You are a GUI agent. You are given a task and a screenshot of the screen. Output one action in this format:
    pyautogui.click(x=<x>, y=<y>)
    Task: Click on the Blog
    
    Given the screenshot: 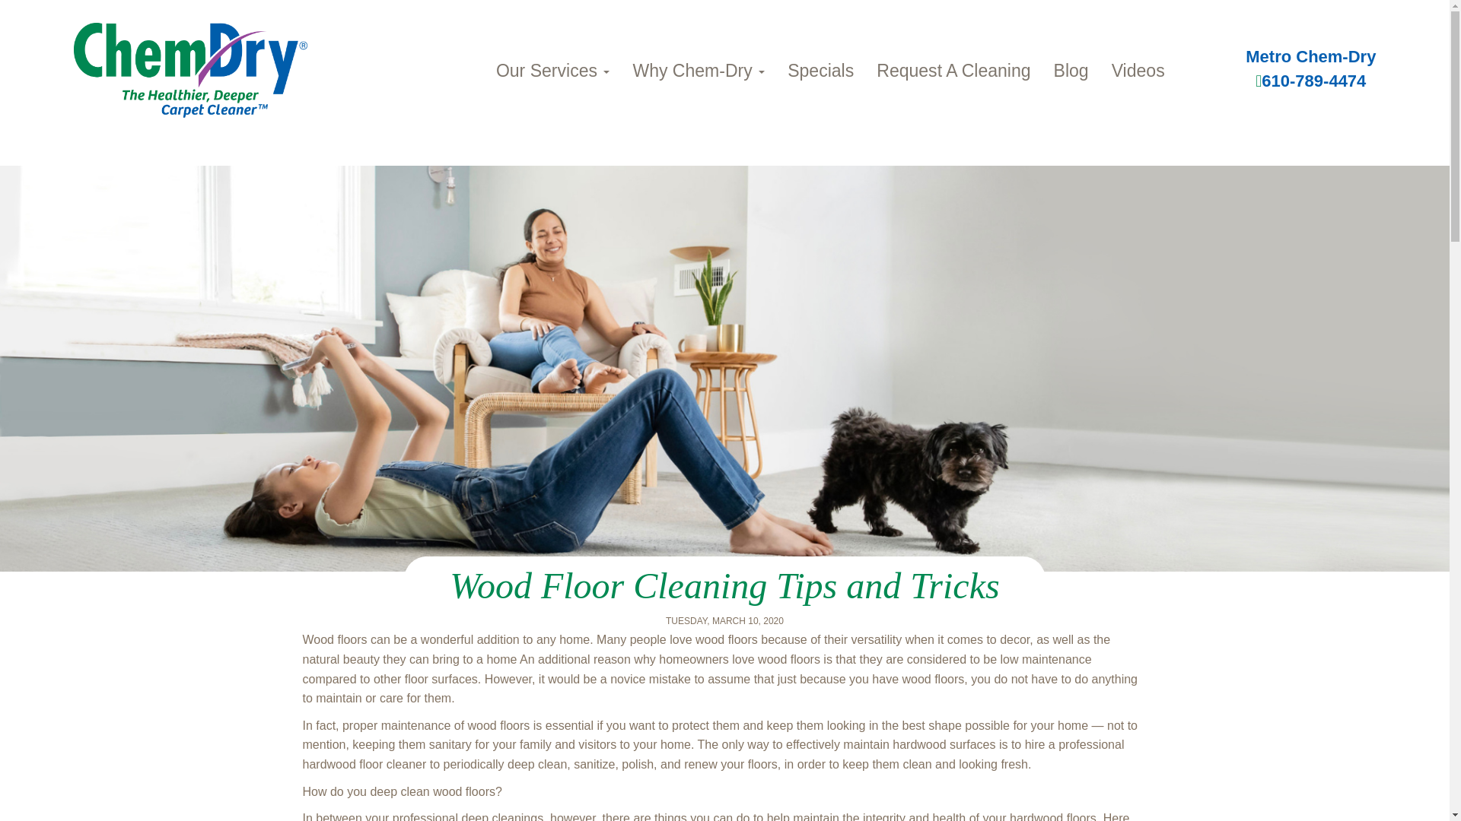 What is the action you would take?
    pyautogui.click(x=1071, y=70)
    